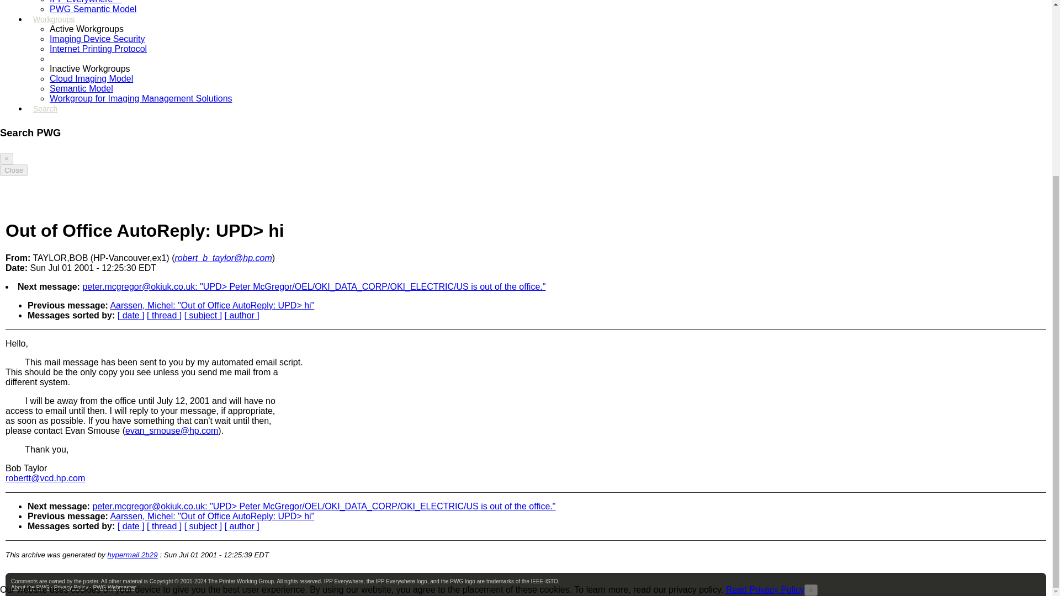 This screenshot has height=596, width=1060. I want to click on PWG Semantic Model, so click(93, 9).